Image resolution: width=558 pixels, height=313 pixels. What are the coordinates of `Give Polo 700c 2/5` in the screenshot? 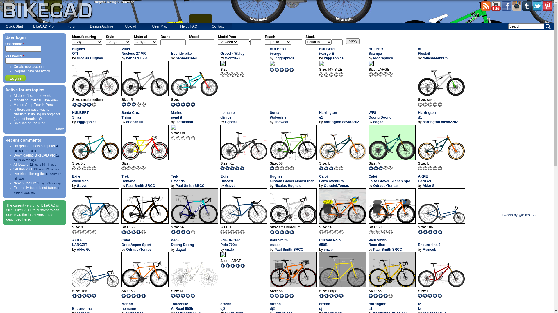 It's located at (228, 265).